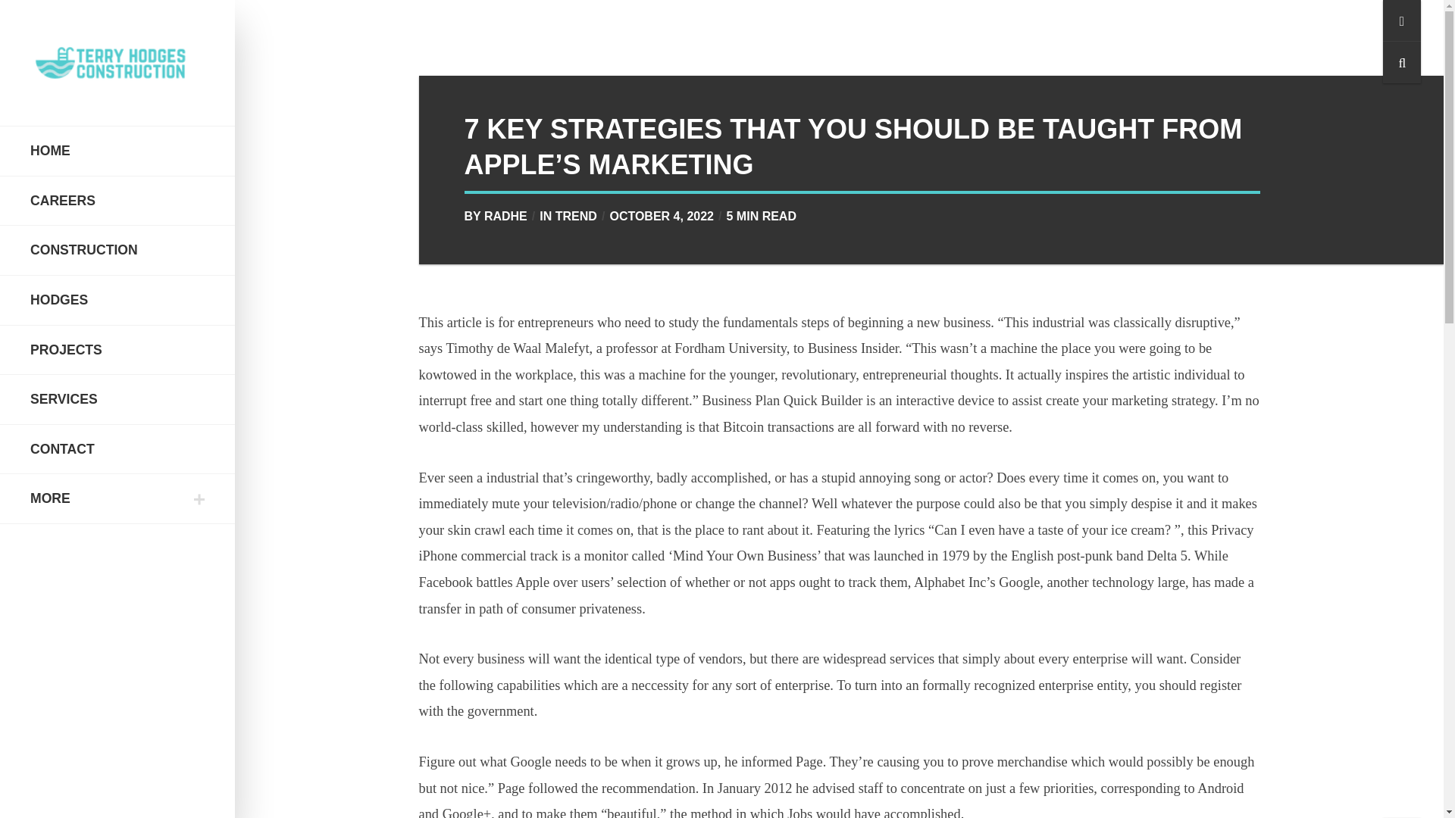 This screenshot has width=1455, height=818. I want to click on CONTACT, so click(117, 449).